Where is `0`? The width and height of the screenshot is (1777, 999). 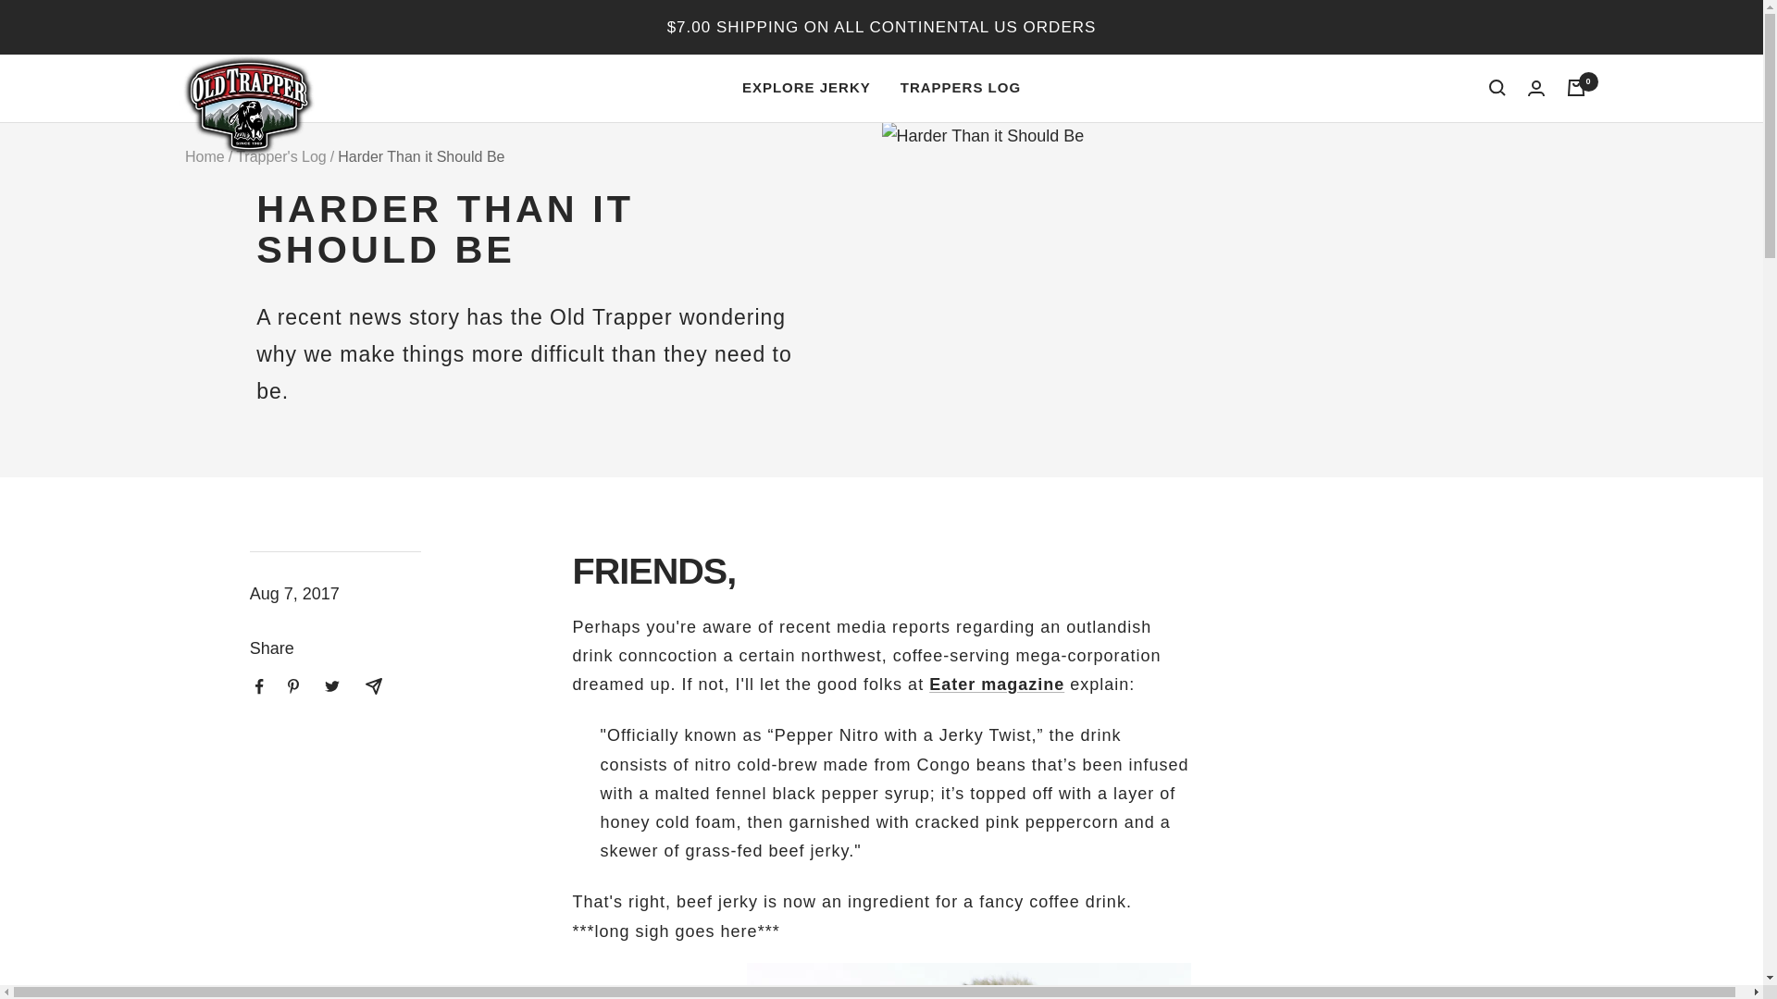 0 is located at coordinates (1575, 87).